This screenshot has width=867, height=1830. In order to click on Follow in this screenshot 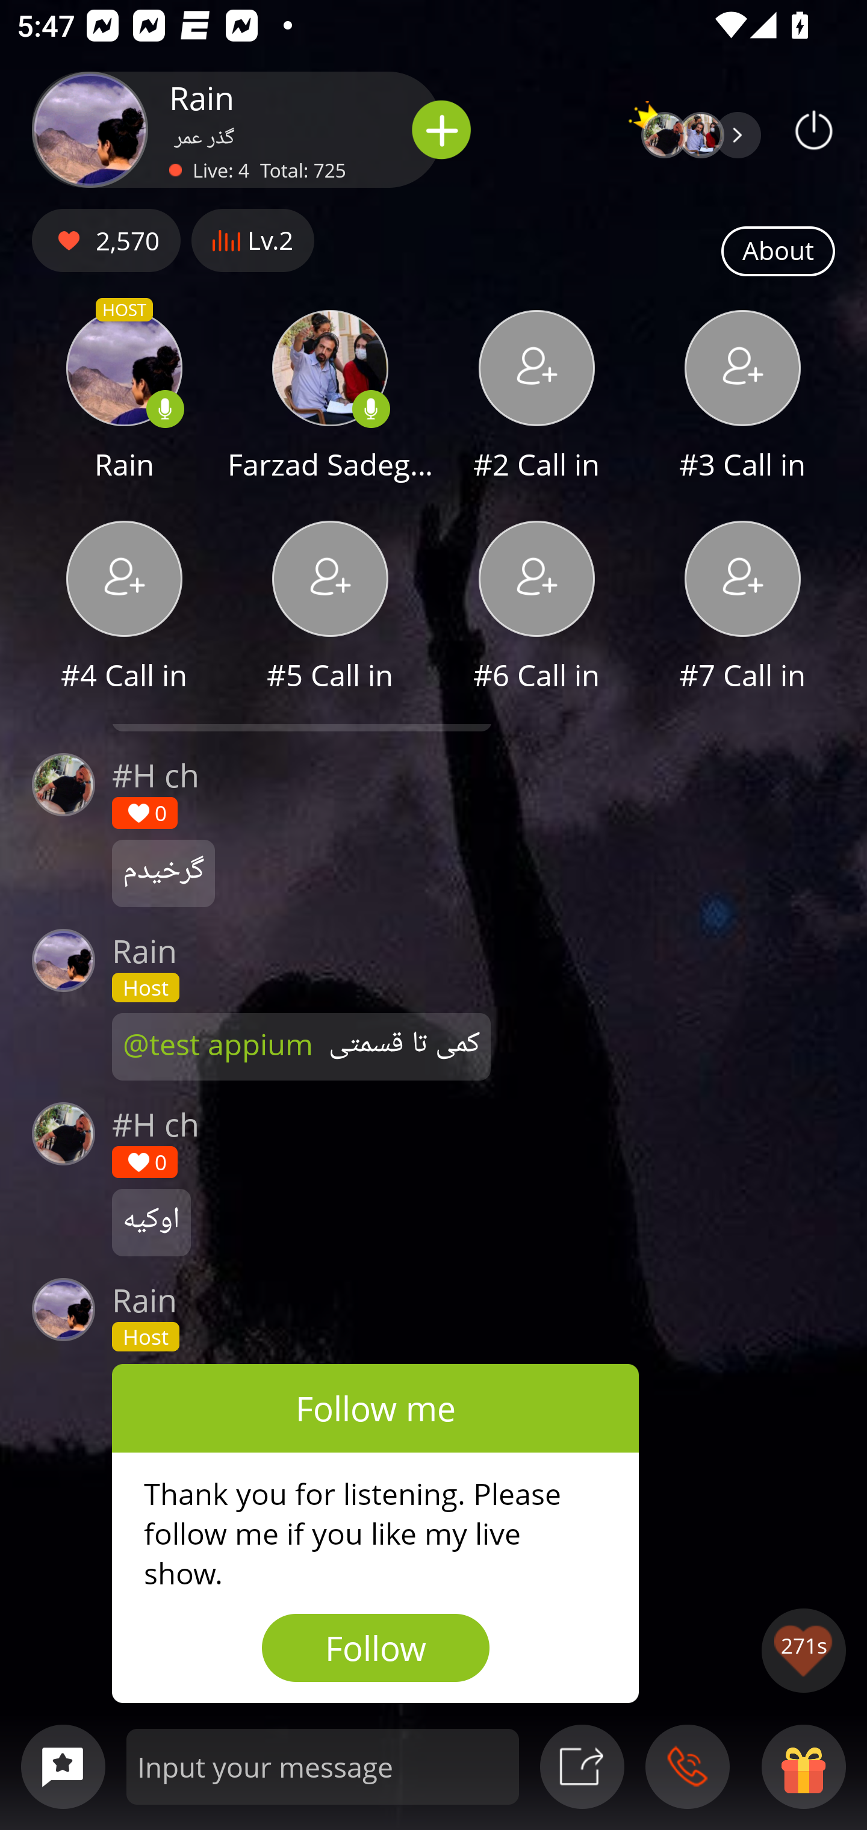, I will do `click(376, 1648)`.